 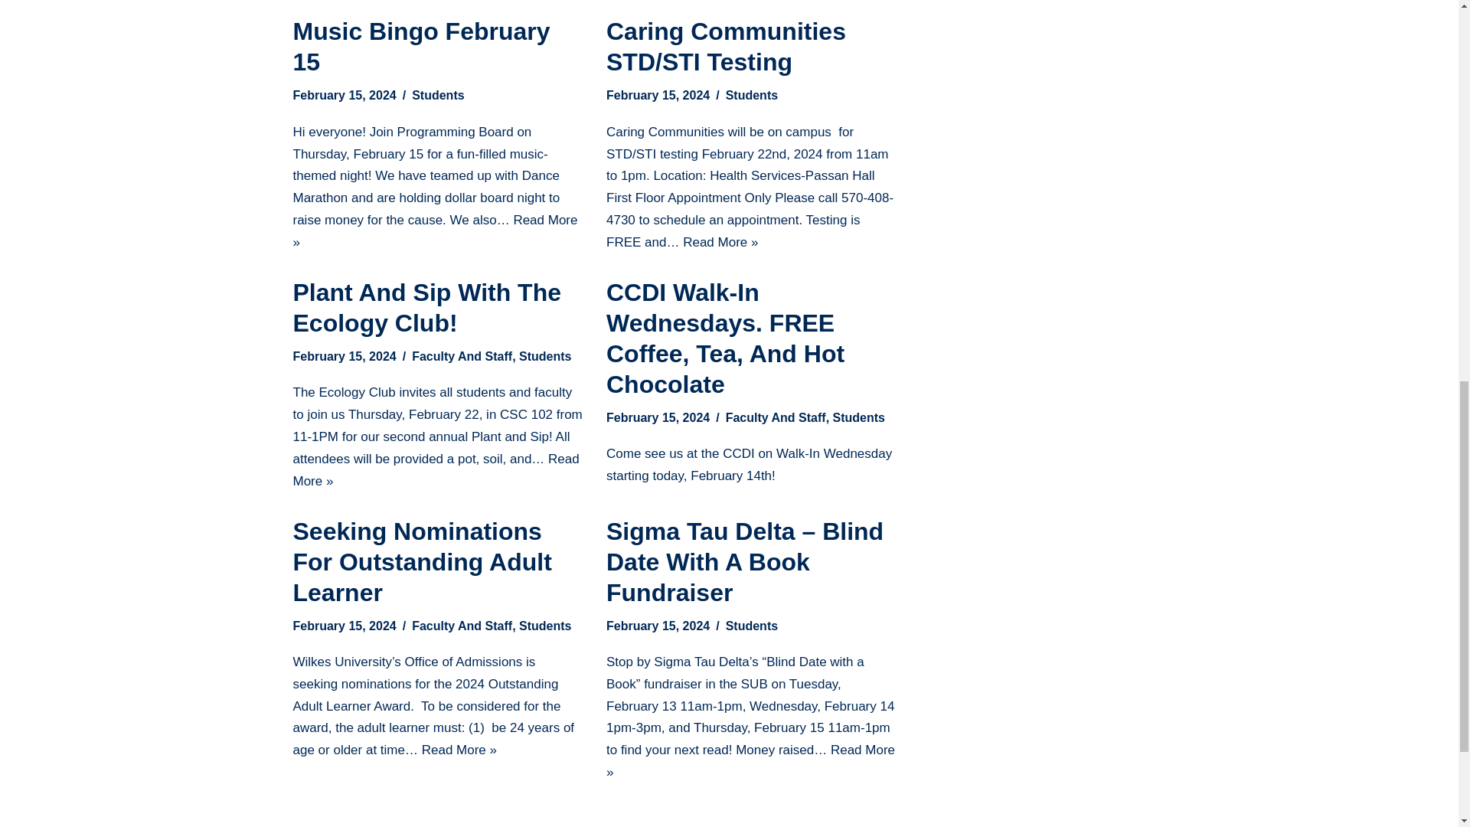 What do you see at coordinates (438, 95) in the screenshot?
I see `Students` at bounding box center [438, 95].